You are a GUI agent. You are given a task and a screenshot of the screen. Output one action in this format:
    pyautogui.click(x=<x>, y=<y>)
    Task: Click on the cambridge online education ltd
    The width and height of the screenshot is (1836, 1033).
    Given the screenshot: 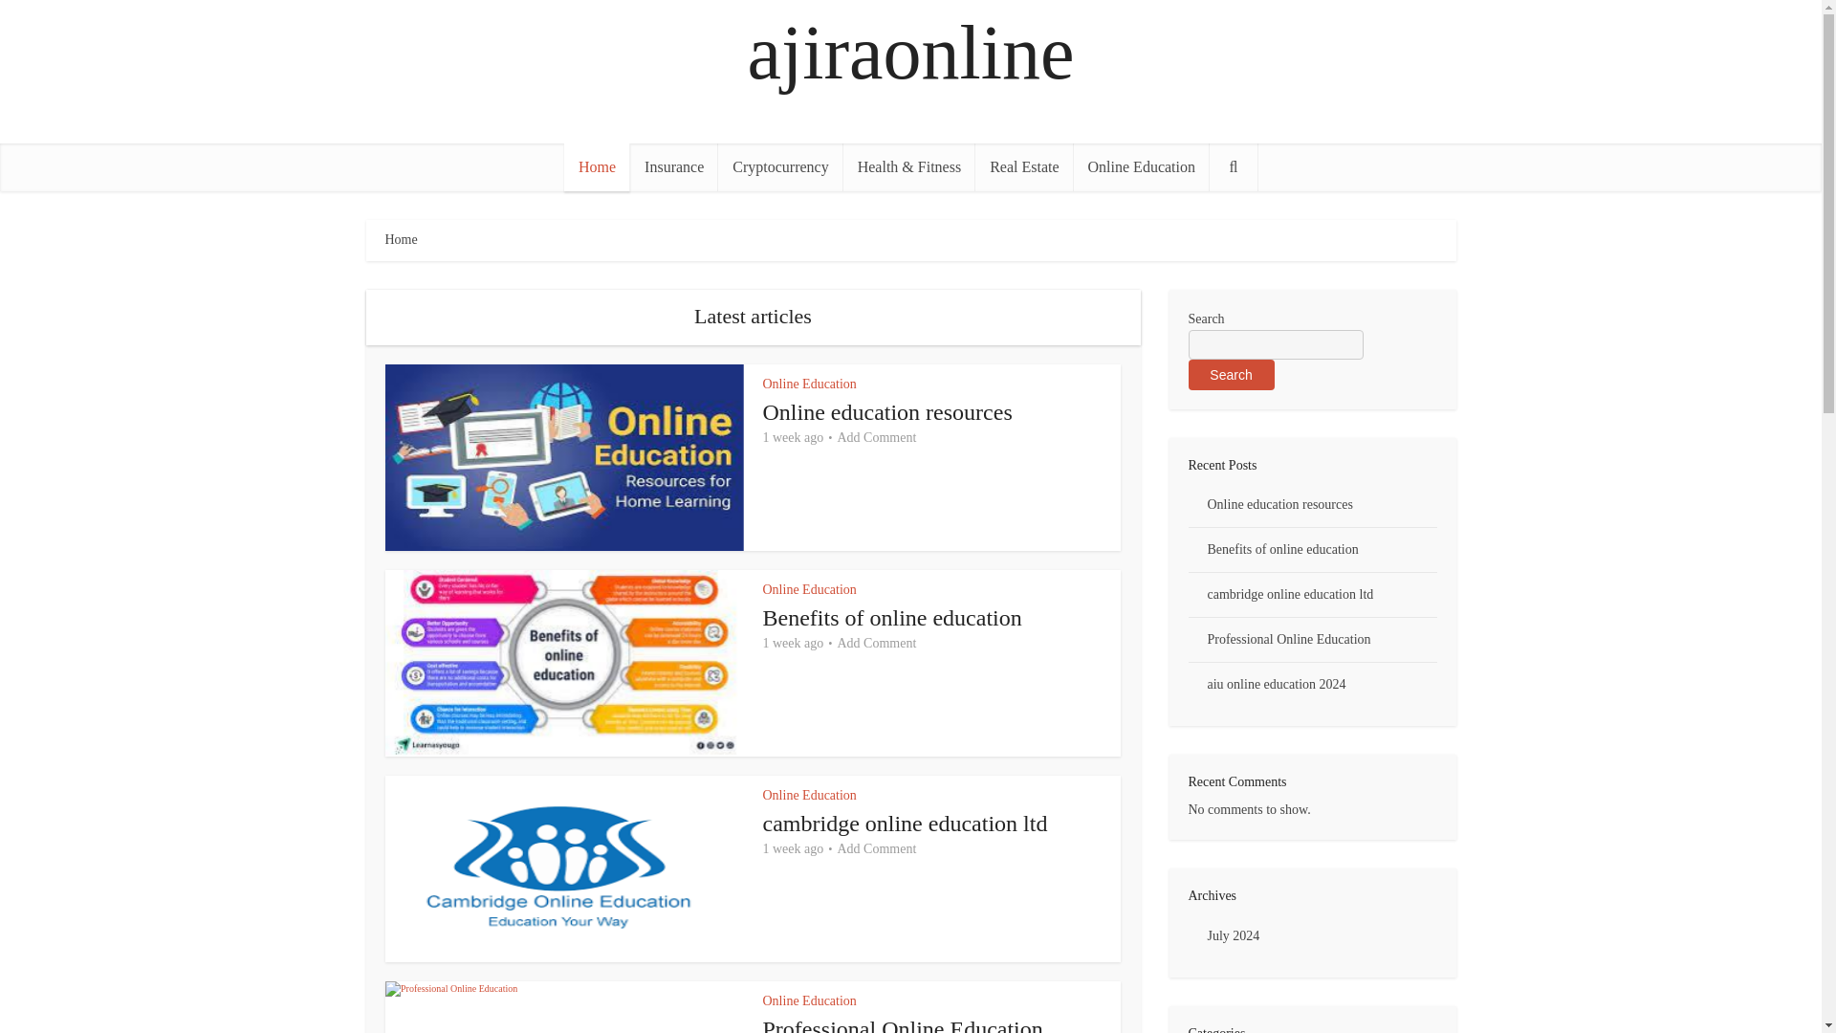 What is the action you would take?
    pyautogui.click(x=906, y=823)
    